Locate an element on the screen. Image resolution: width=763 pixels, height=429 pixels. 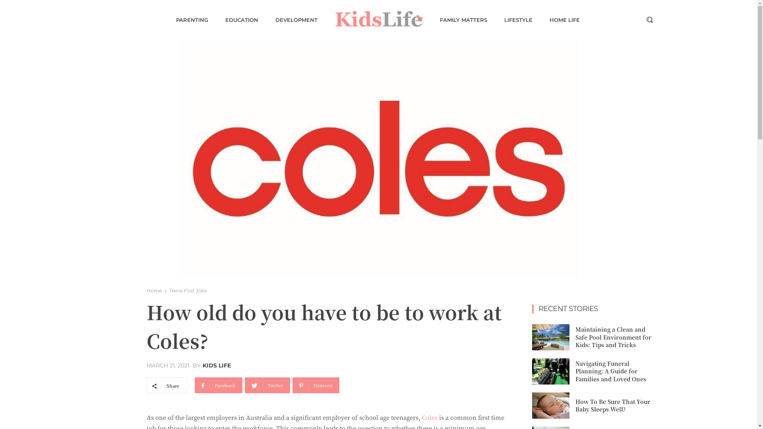
Pinterest is located at coordinates (316, 385).